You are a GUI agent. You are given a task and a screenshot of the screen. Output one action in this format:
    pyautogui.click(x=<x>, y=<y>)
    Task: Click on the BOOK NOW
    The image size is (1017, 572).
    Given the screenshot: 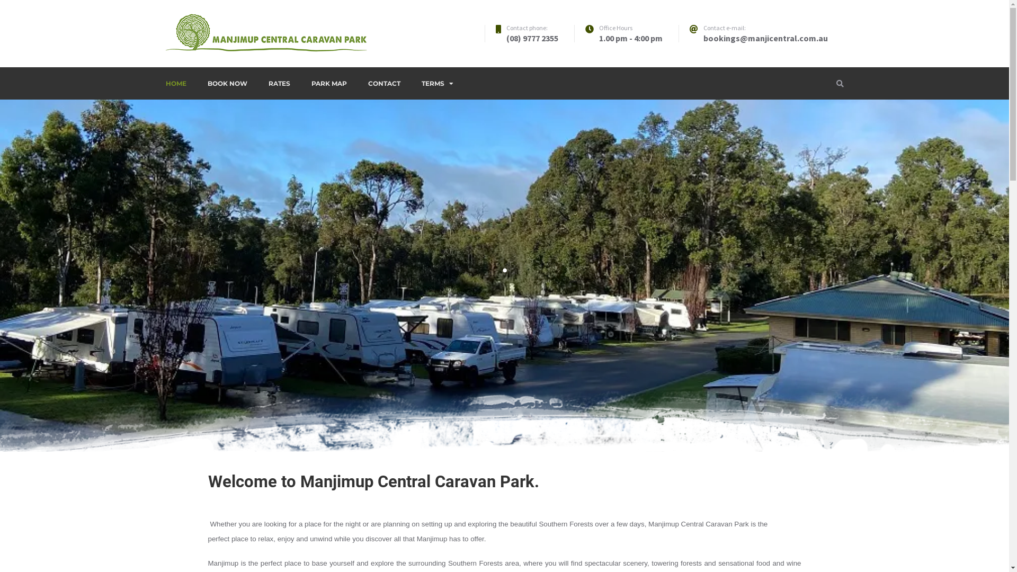 What is the action you would take?
    pyautogui.click(x=228, y=84)
    